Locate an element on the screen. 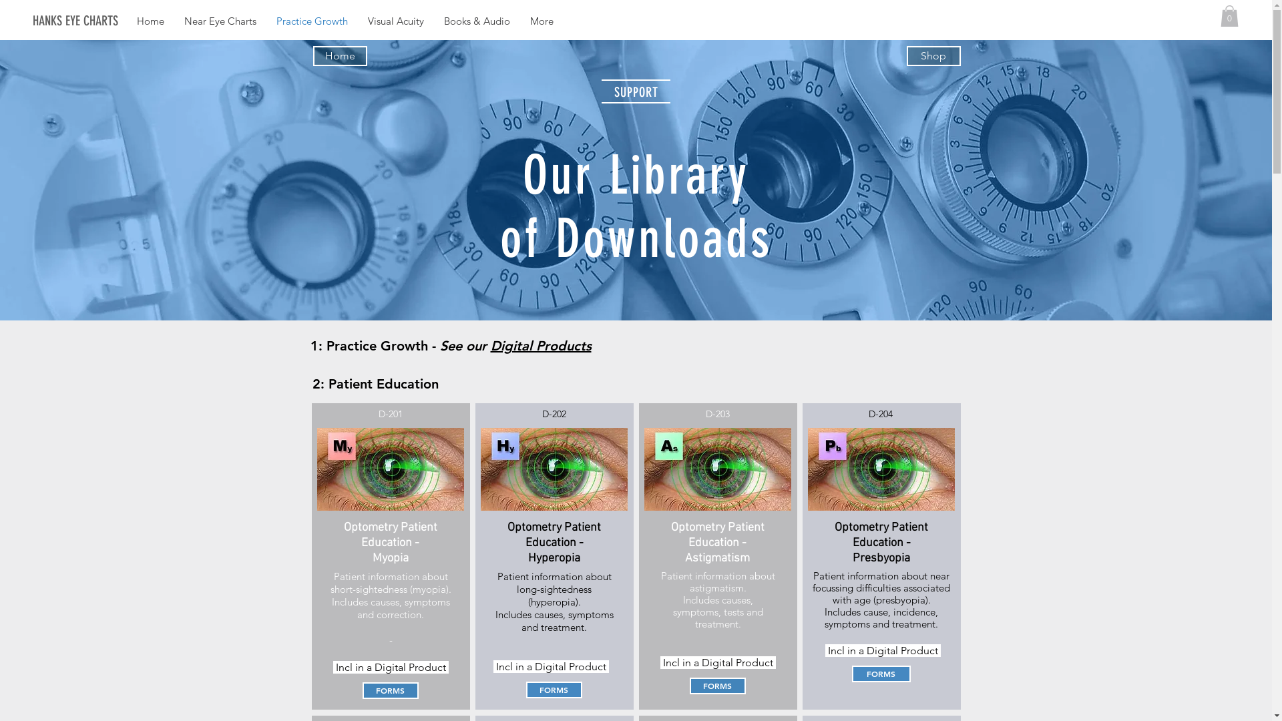 The image size is (1282, 721). FORMS is located at coordinates (390, 690).